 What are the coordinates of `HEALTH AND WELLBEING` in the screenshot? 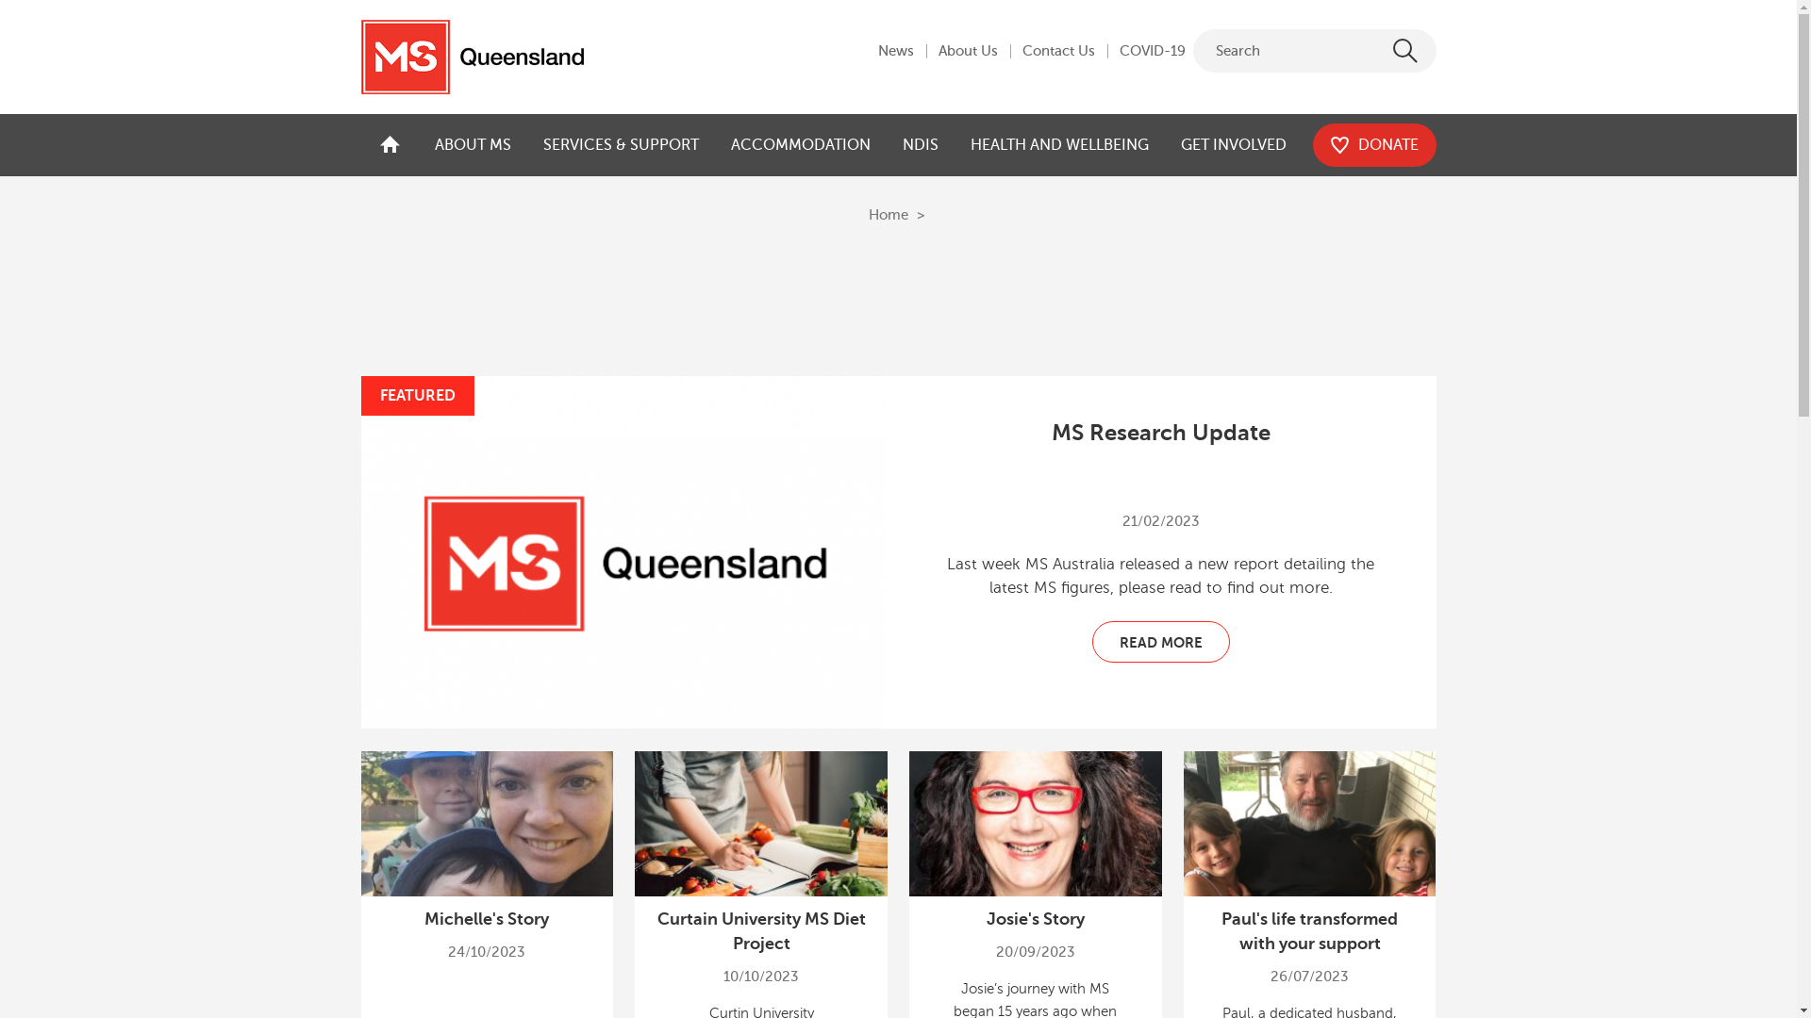 It's located at (1060, 145).